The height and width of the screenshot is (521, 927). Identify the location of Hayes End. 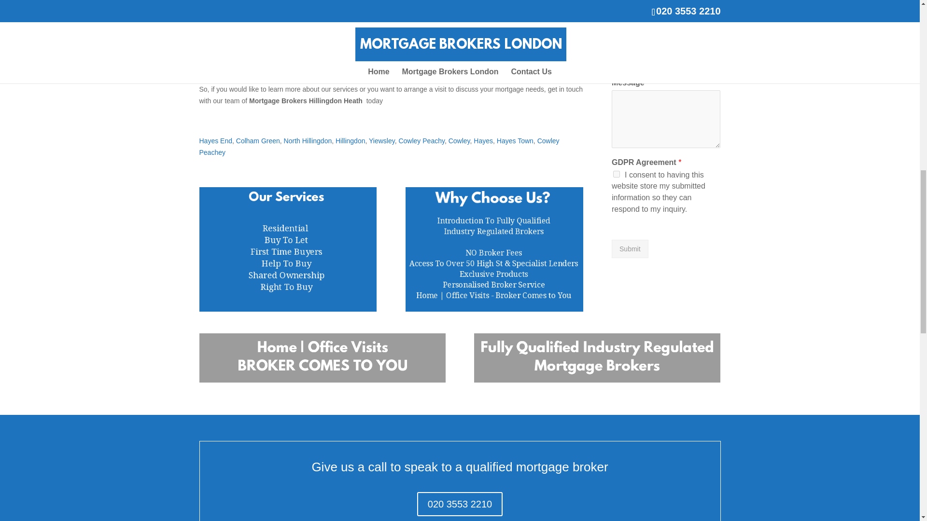
(215, 141).